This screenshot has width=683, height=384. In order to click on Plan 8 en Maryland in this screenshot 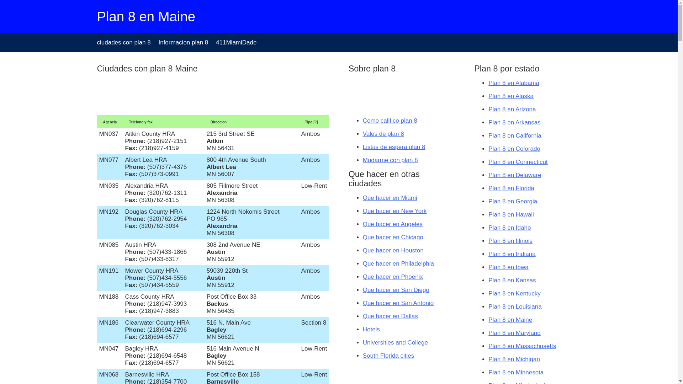, I will do `click(514, 333)`.